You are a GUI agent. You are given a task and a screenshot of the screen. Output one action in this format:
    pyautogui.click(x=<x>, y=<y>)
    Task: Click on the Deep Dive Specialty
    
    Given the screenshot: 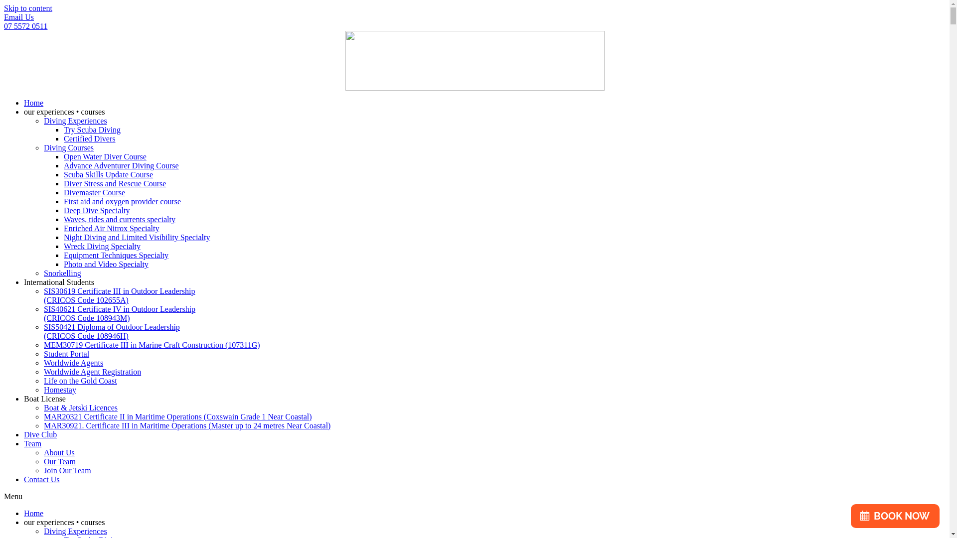 What is the action you would take?
    pyautogui.click(x=97, y=210)
    